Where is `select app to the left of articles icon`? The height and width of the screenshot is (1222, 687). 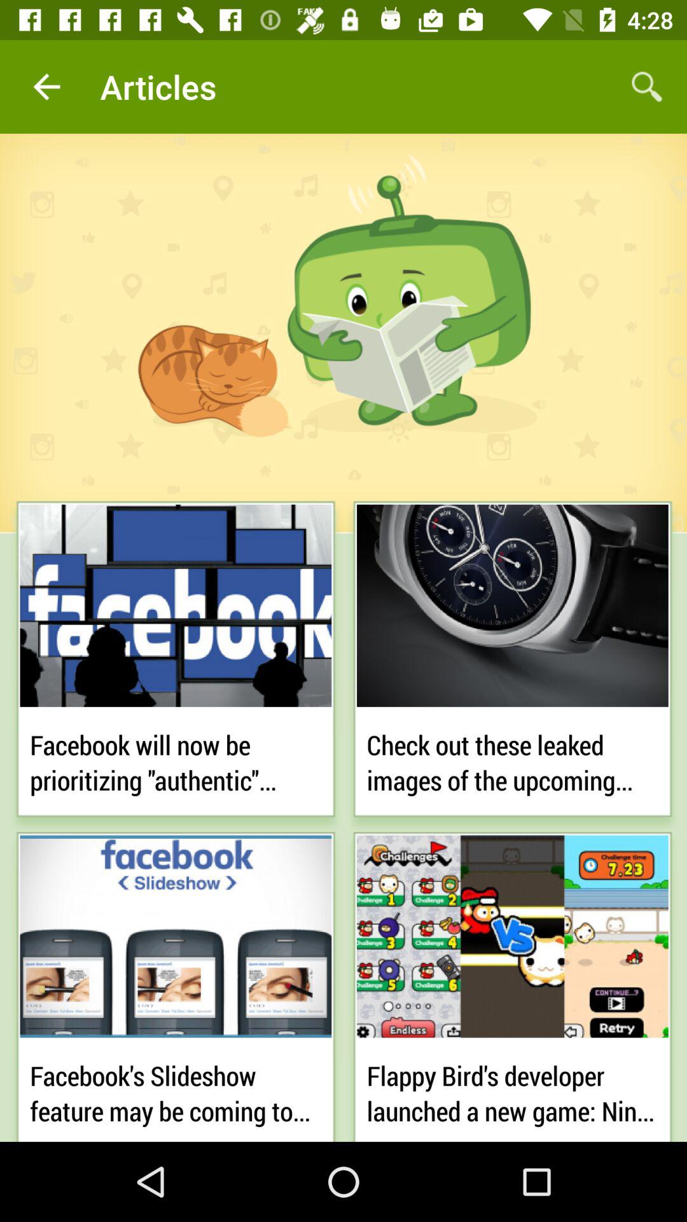
select app to the left of articles icon is located at coordinates (46, 87).